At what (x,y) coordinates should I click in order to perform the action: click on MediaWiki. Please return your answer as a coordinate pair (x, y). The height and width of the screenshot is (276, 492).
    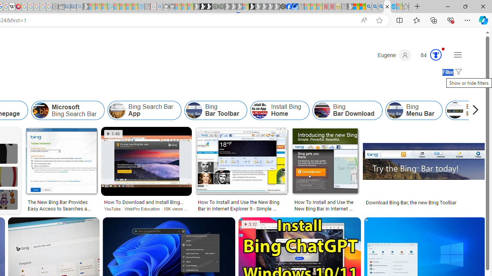
    Looking at the image, I should click on (18, 7).